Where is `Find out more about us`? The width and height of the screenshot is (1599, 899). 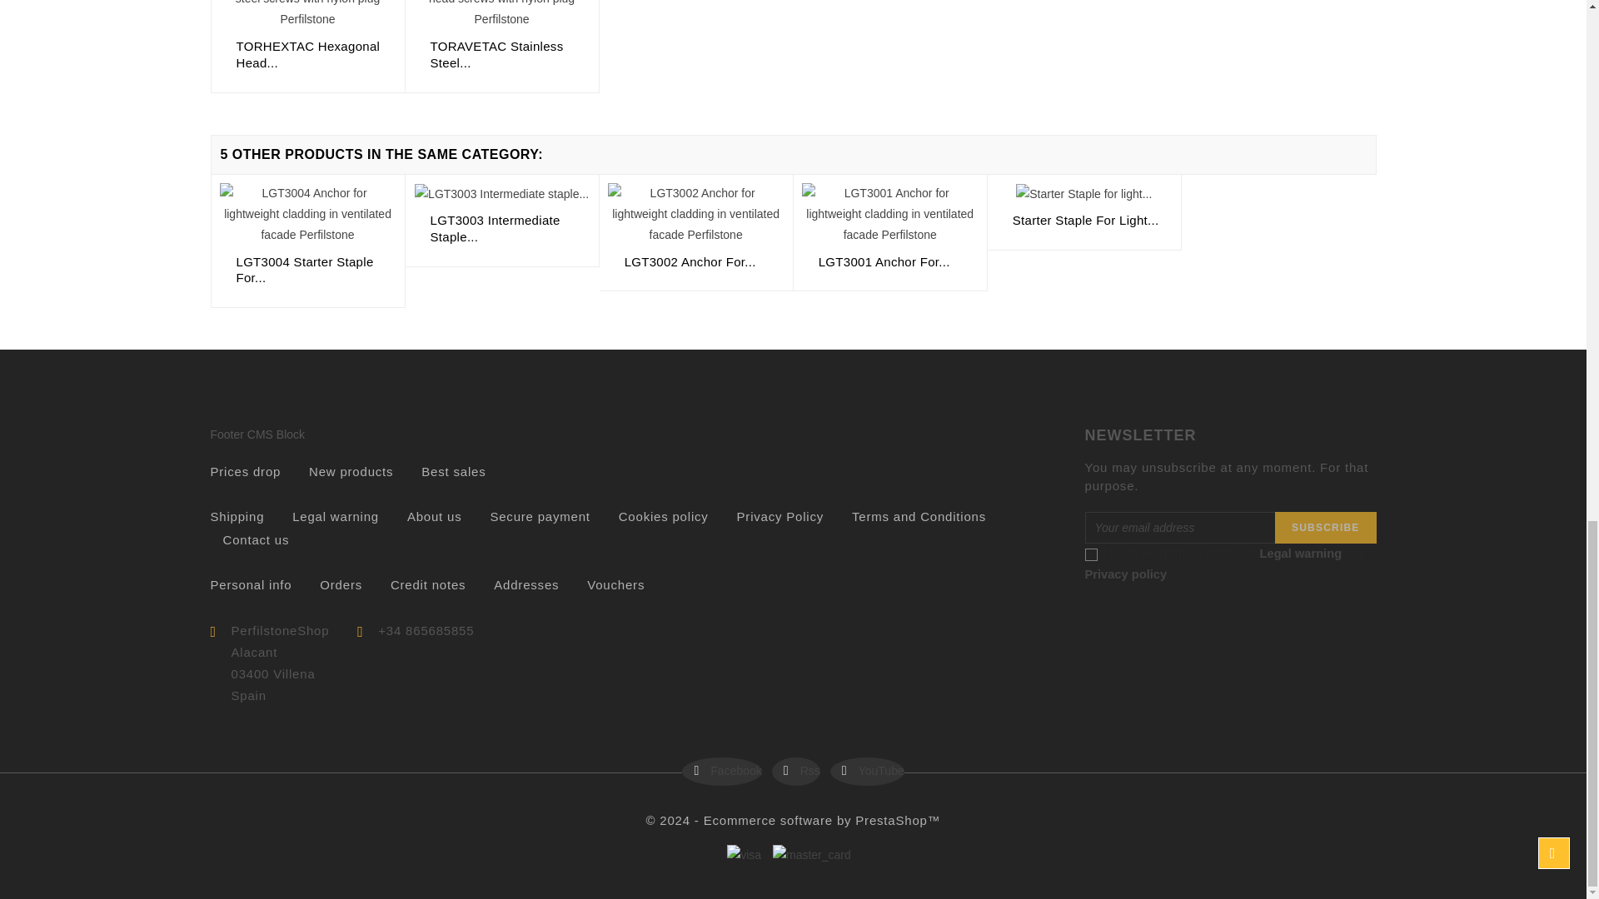 Find out more about us is located at coordinates (435, 516).